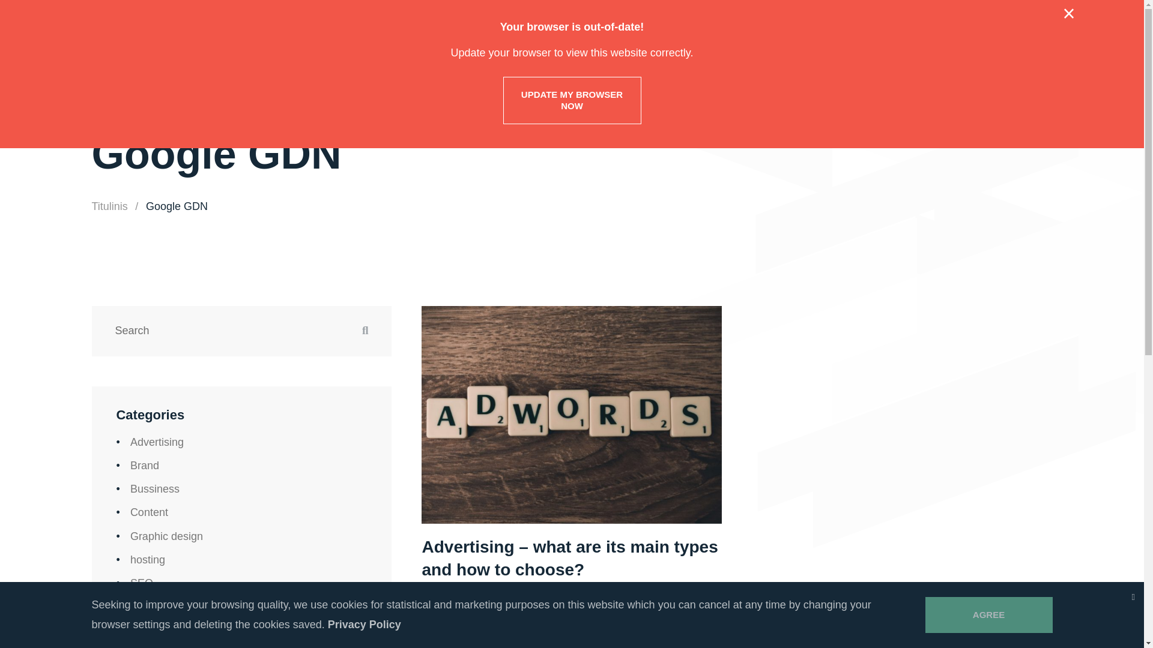 The height and width of the screenshot is (648, 1153). I want to click on Adveits, so click(132, 42).